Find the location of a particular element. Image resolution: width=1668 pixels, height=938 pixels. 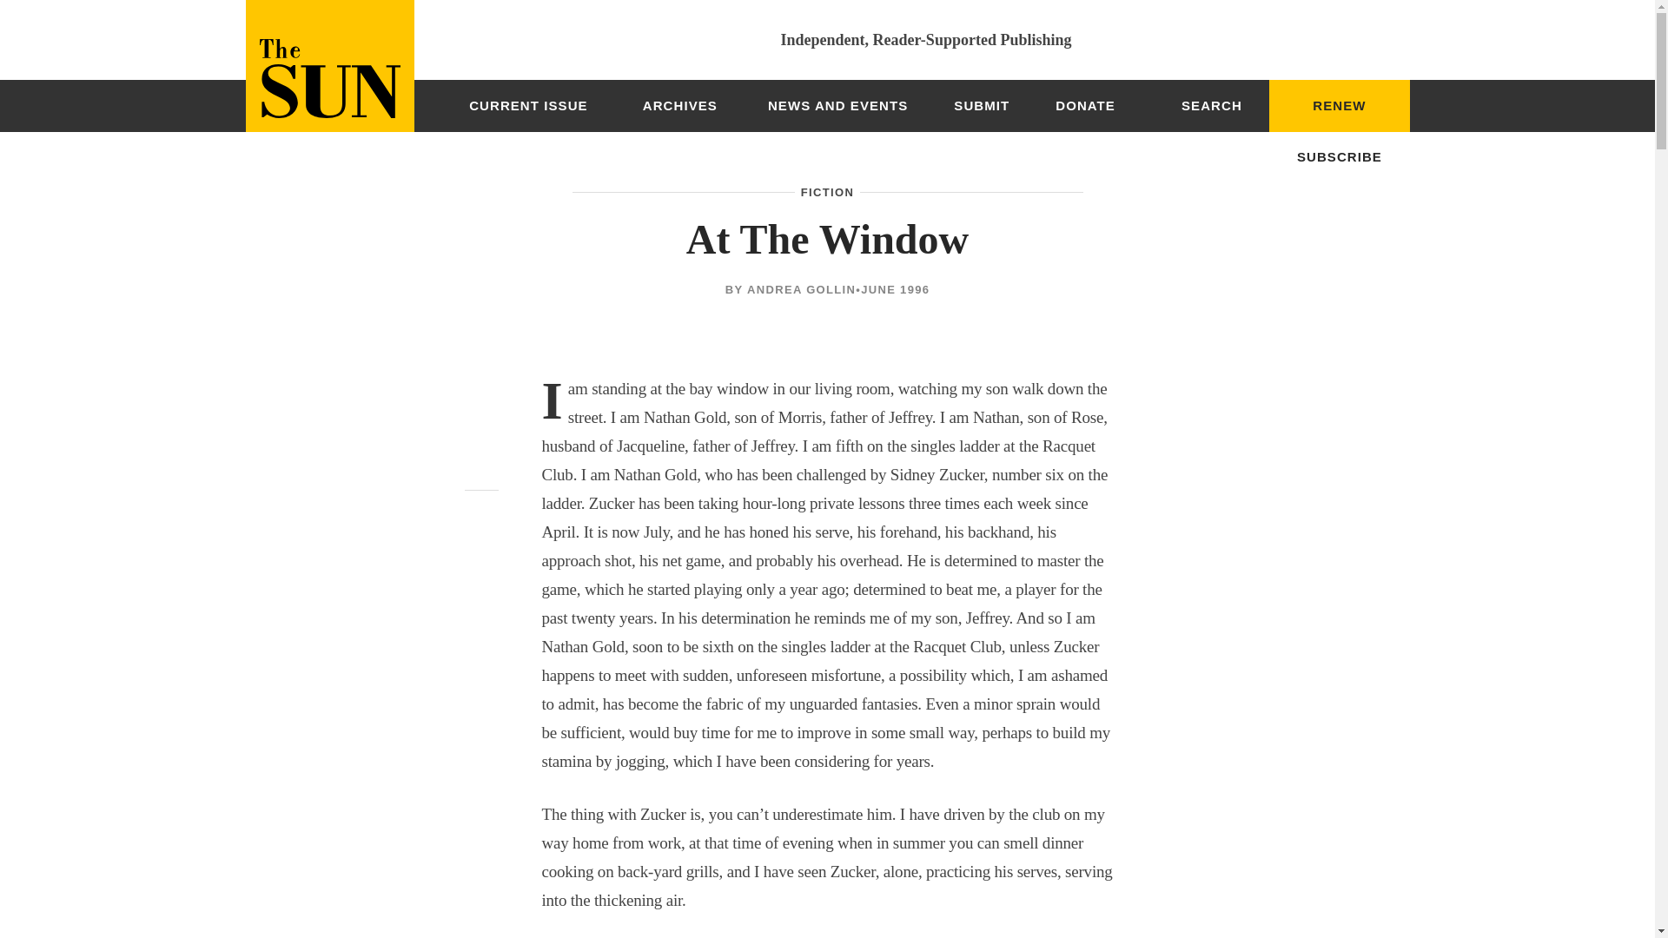

NEWS AND EVENTS is located at coordinates (837, 106).